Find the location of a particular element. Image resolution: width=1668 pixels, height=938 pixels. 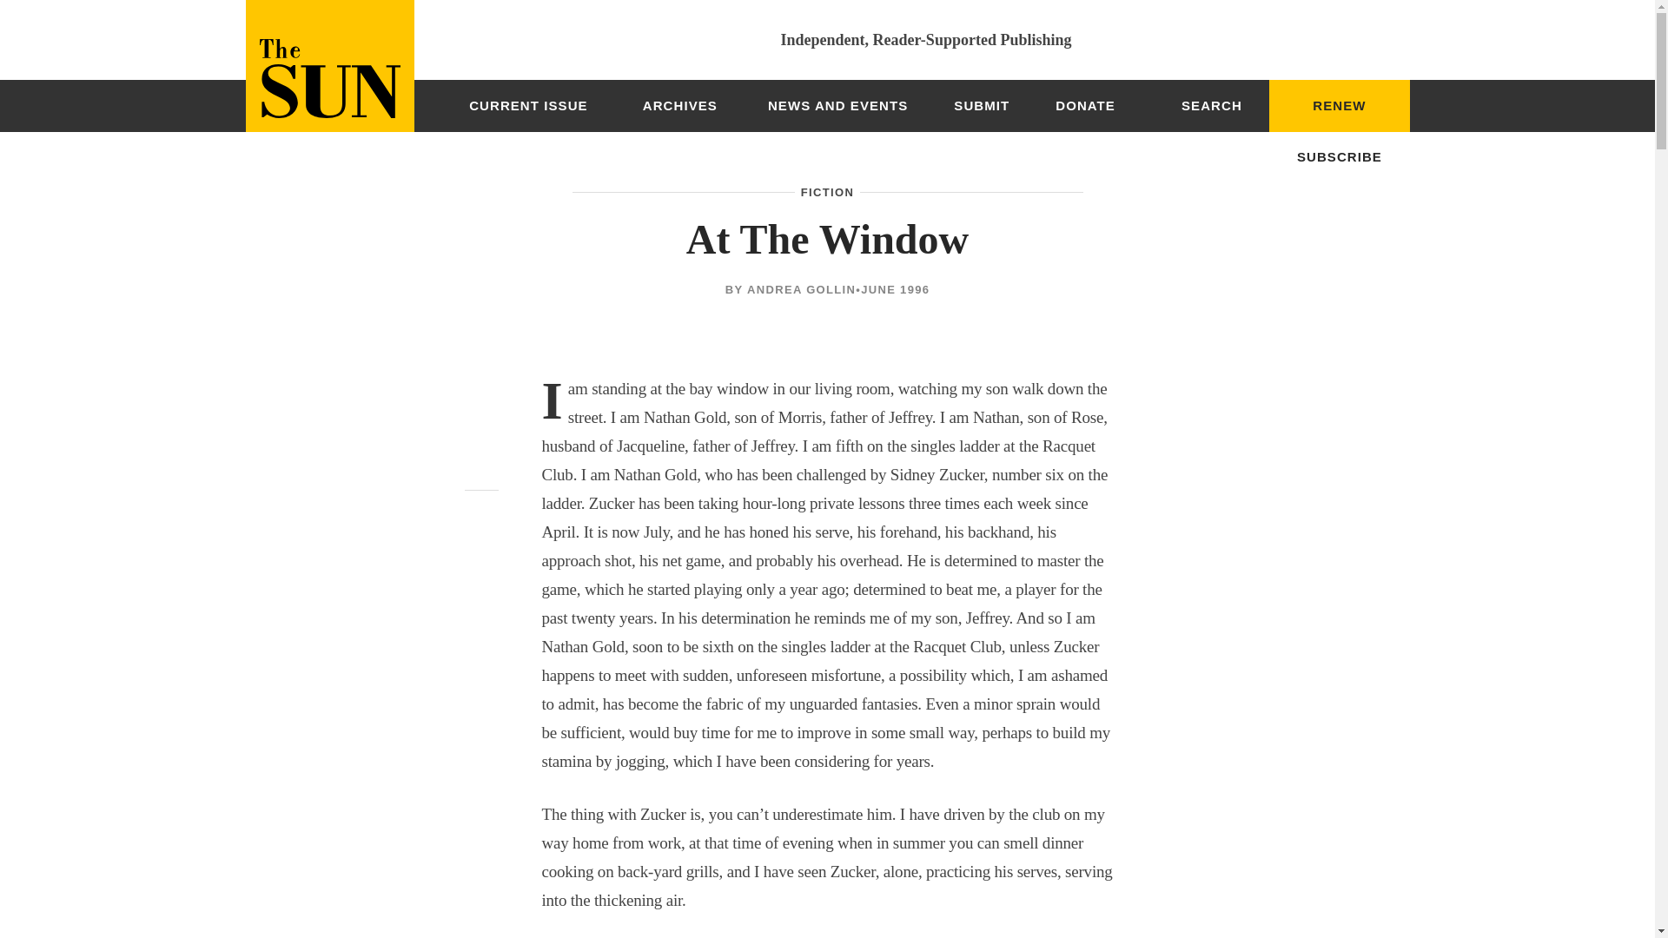

NEWS AND EVENTS is located at coordinates (837, 106).